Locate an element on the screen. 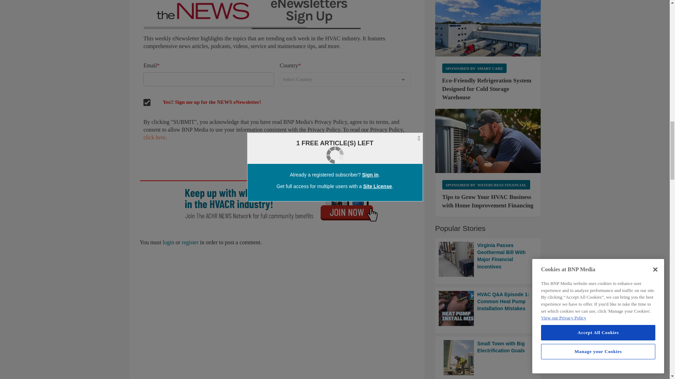 The image size is (675, 379). Sponsored by Watercress Financial is located at coordinates (486, 185).